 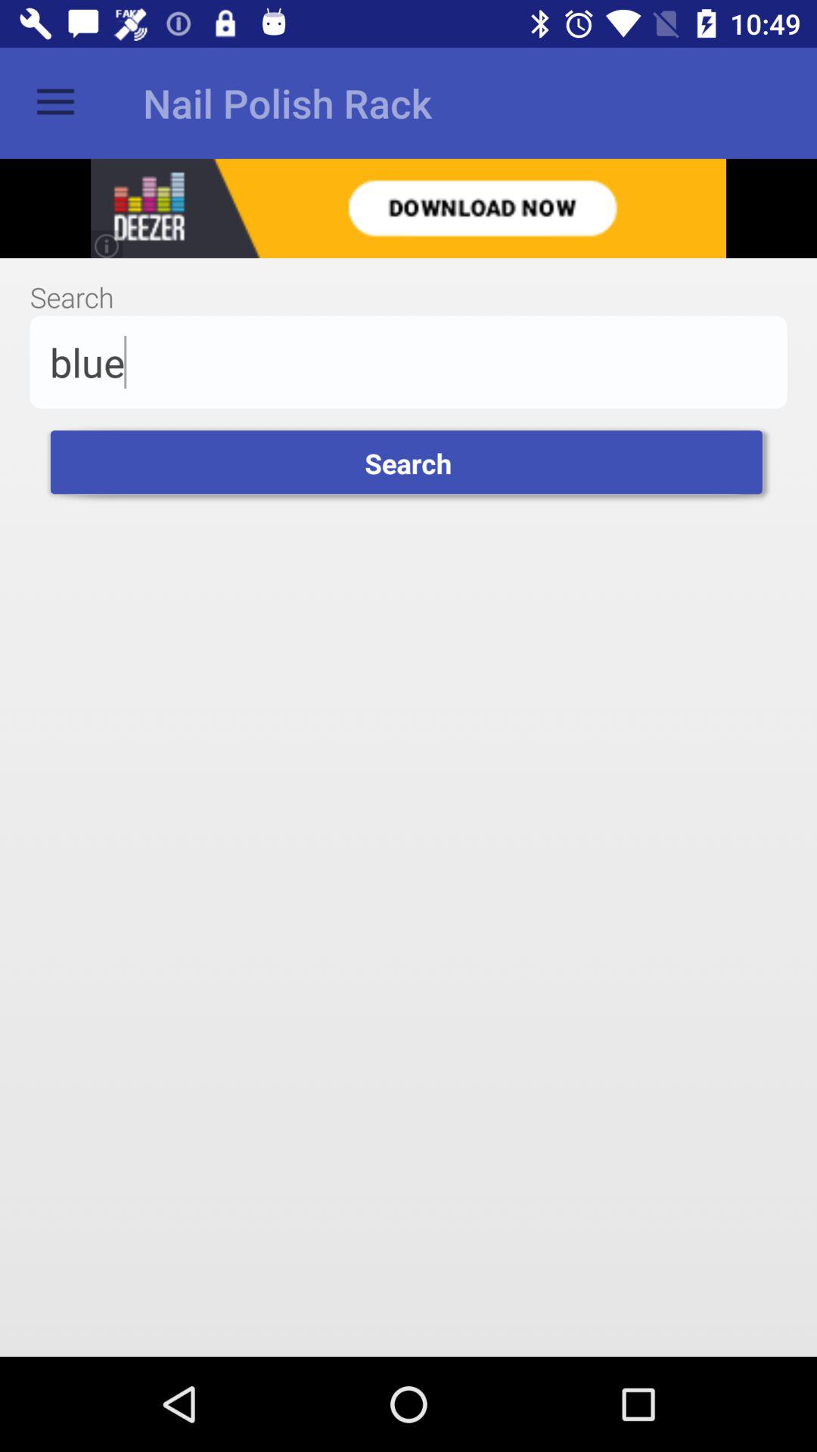 I want to click on advertisement banner, so click(x=408, y=209).